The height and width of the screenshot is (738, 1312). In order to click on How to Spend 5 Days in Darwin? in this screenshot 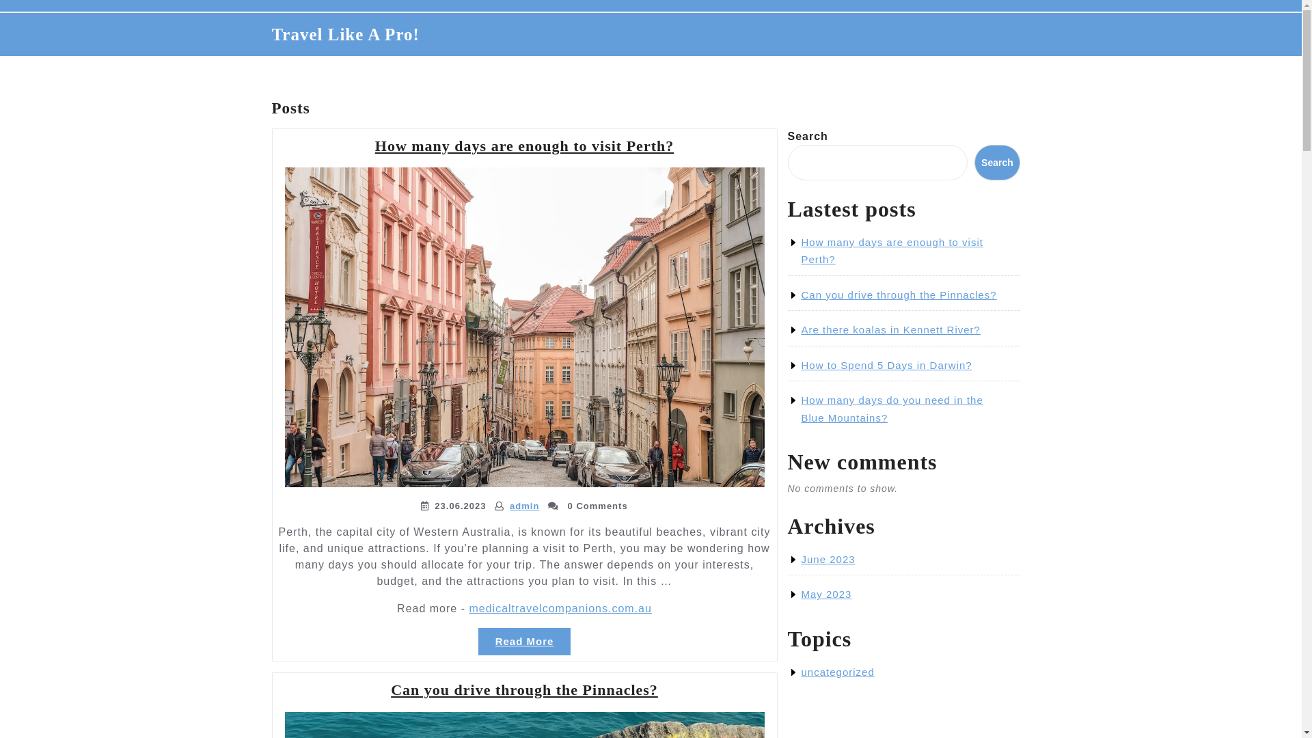, I will do `click(886, 365)`.